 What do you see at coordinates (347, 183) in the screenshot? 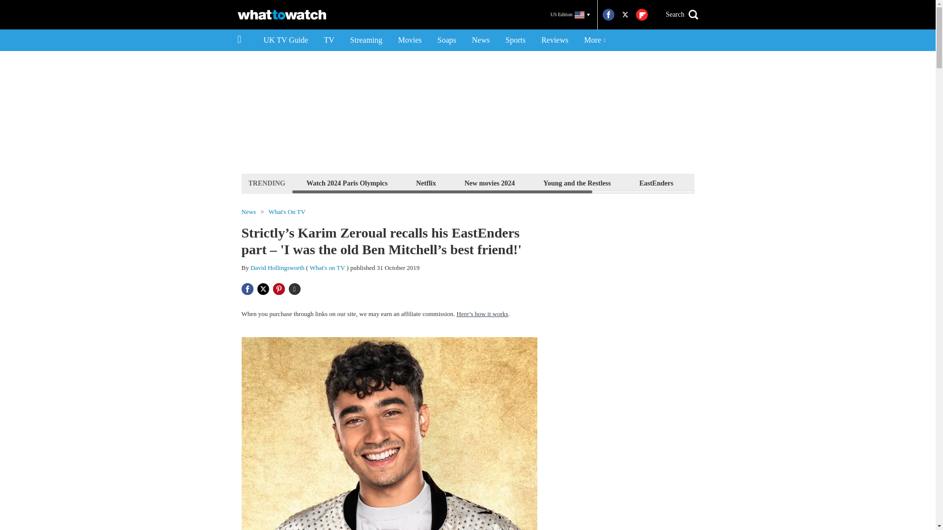
I see `Watch 2024 Paris Olympics` at bounding box center [347, 183].